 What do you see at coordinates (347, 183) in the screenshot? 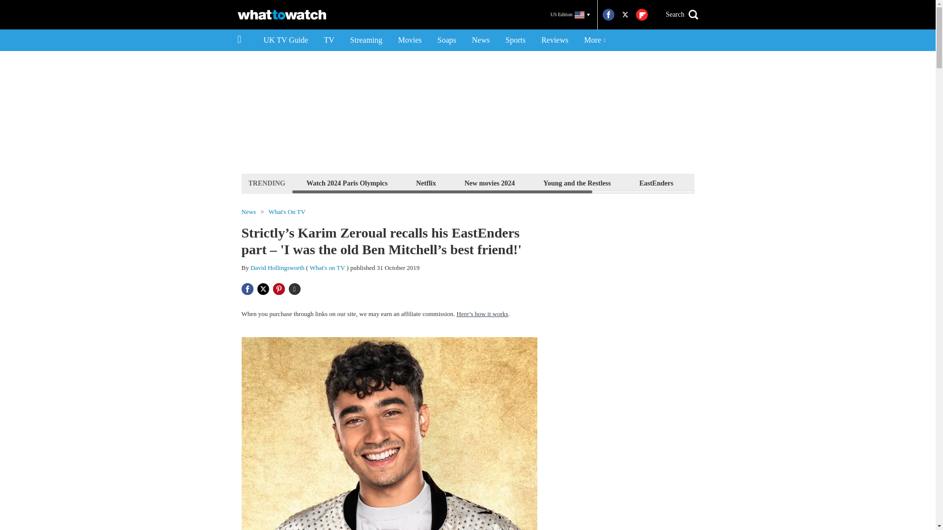
I see `Watch 2024 Paris Olympics` at bounding box center [347, 183].